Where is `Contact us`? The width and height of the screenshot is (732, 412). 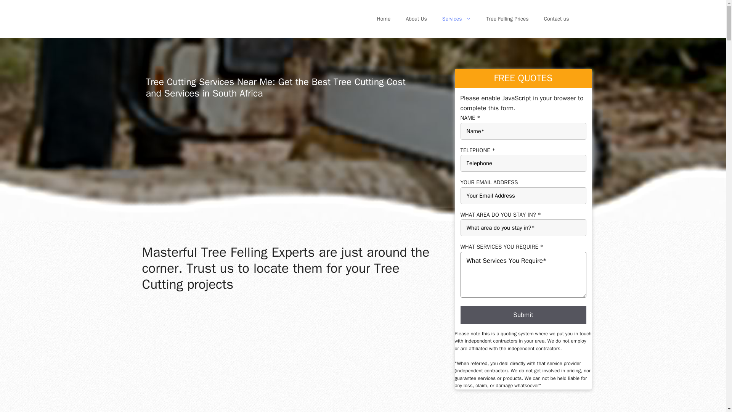 Contact us is located at coordinates (557, 19).